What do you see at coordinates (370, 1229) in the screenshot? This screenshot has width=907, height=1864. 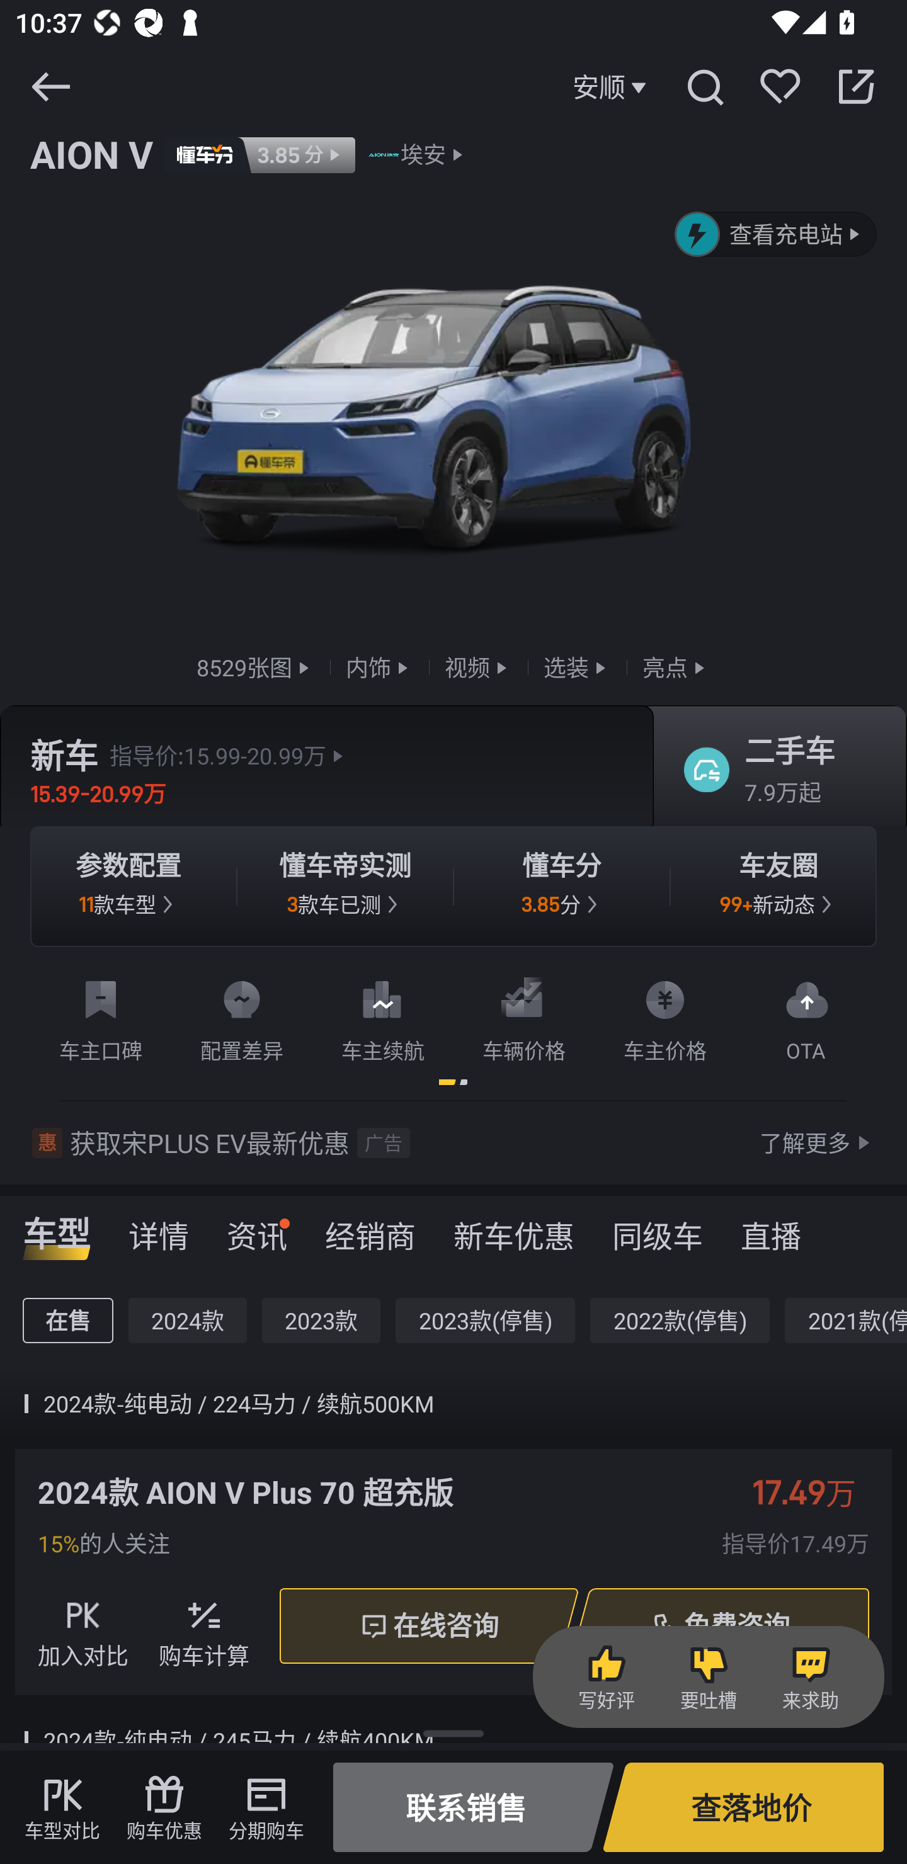 I see `经销商` at bounding box center [370, 1229].